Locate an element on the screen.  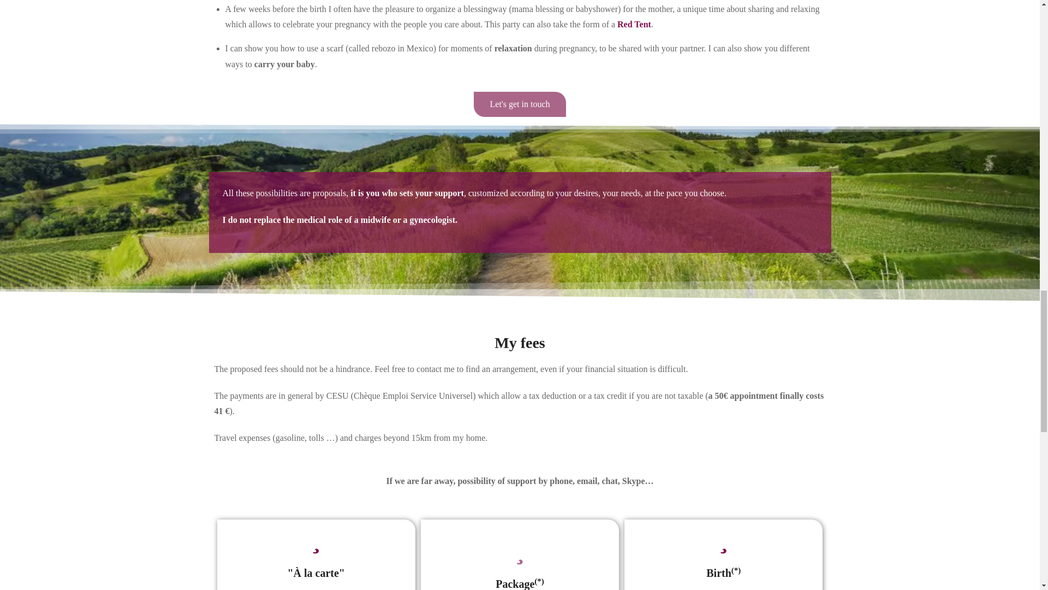
Let's get in touch is located at coordinates (520, 104).